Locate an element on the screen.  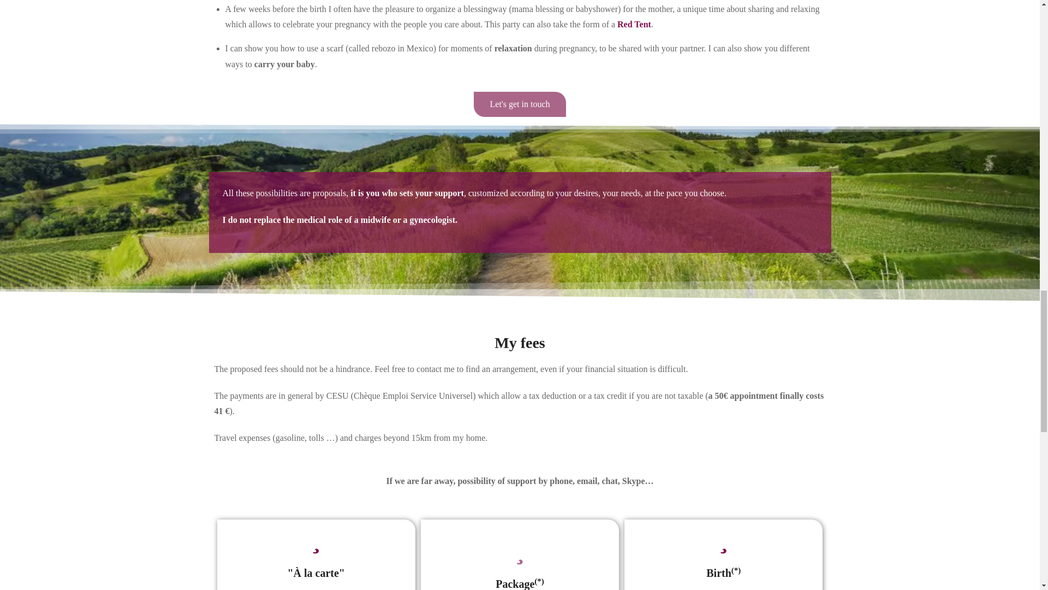
Let's get in touch is located at coordinates (520, 104).